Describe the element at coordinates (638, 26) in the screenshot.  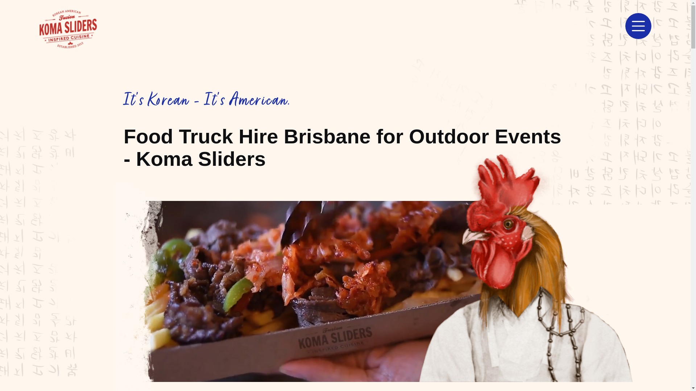
I see `hamburger menu` at that location.